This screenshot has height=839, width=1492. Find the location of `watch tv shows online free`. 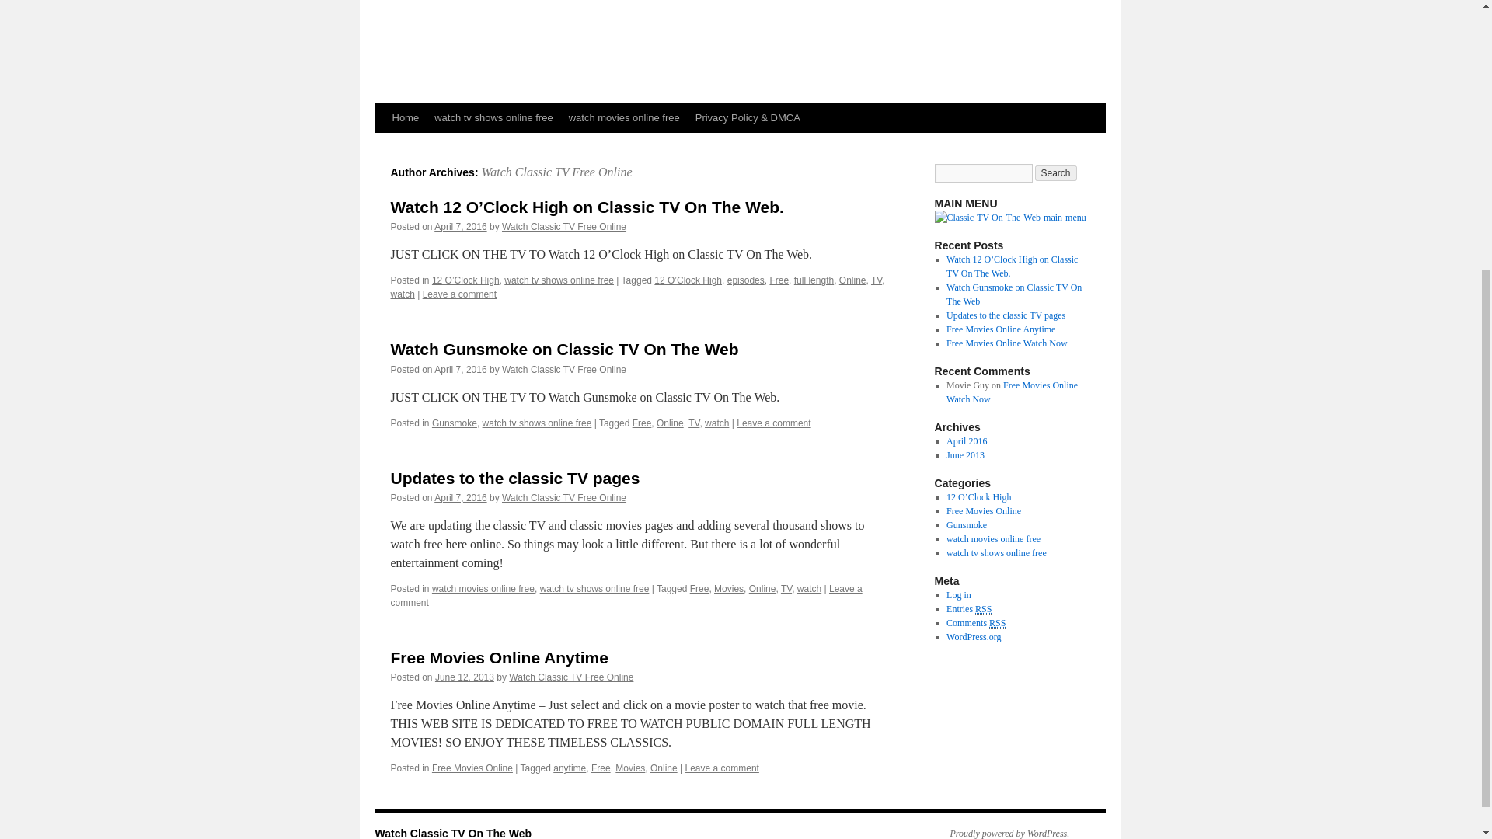

watch tv shows online free is located at coordinates (493, 117).